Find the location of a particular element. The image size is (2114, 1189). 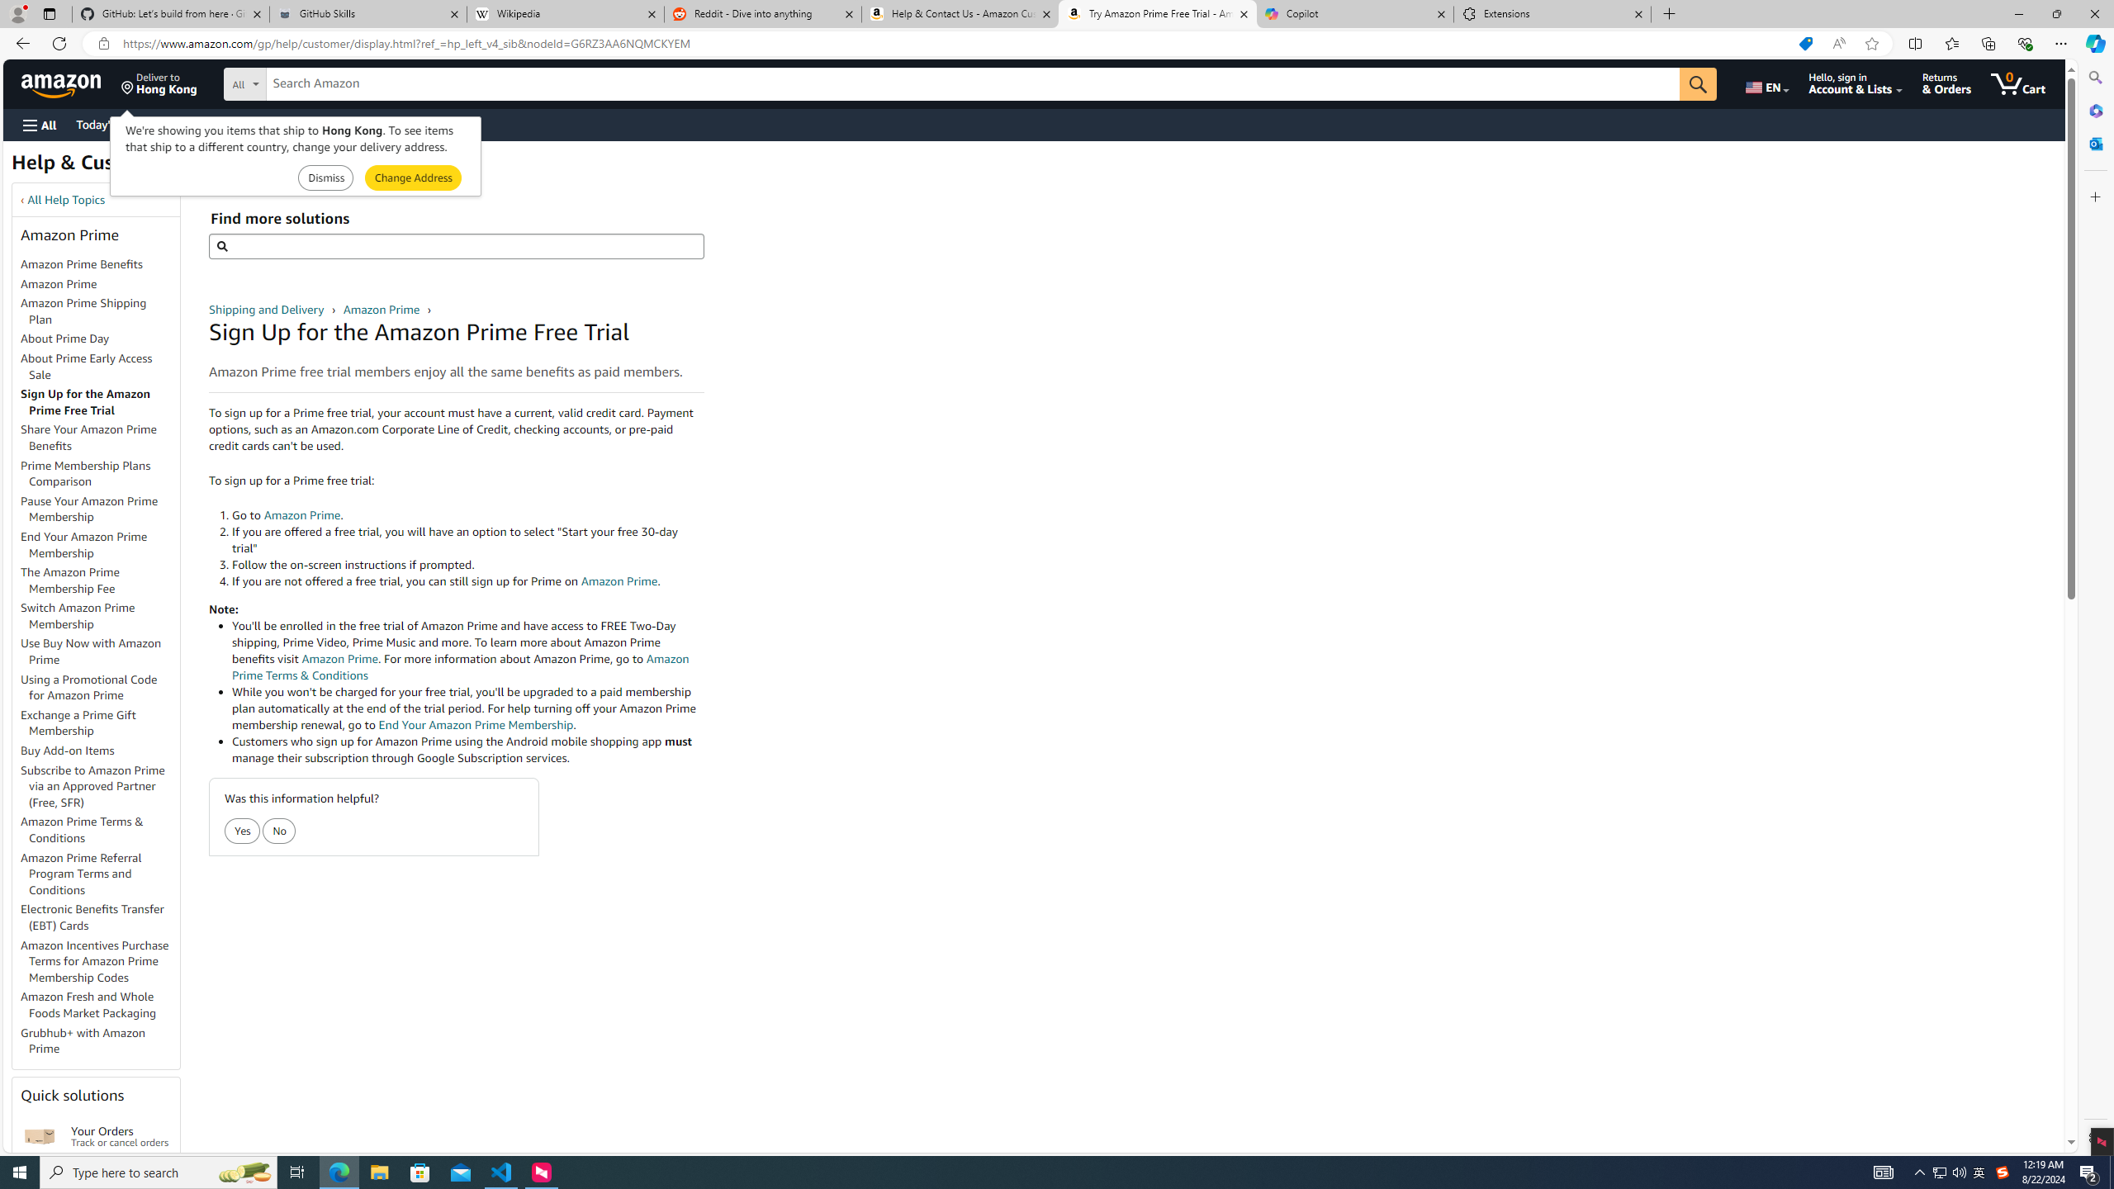

Customer Service is located at coordinates (212, 124).